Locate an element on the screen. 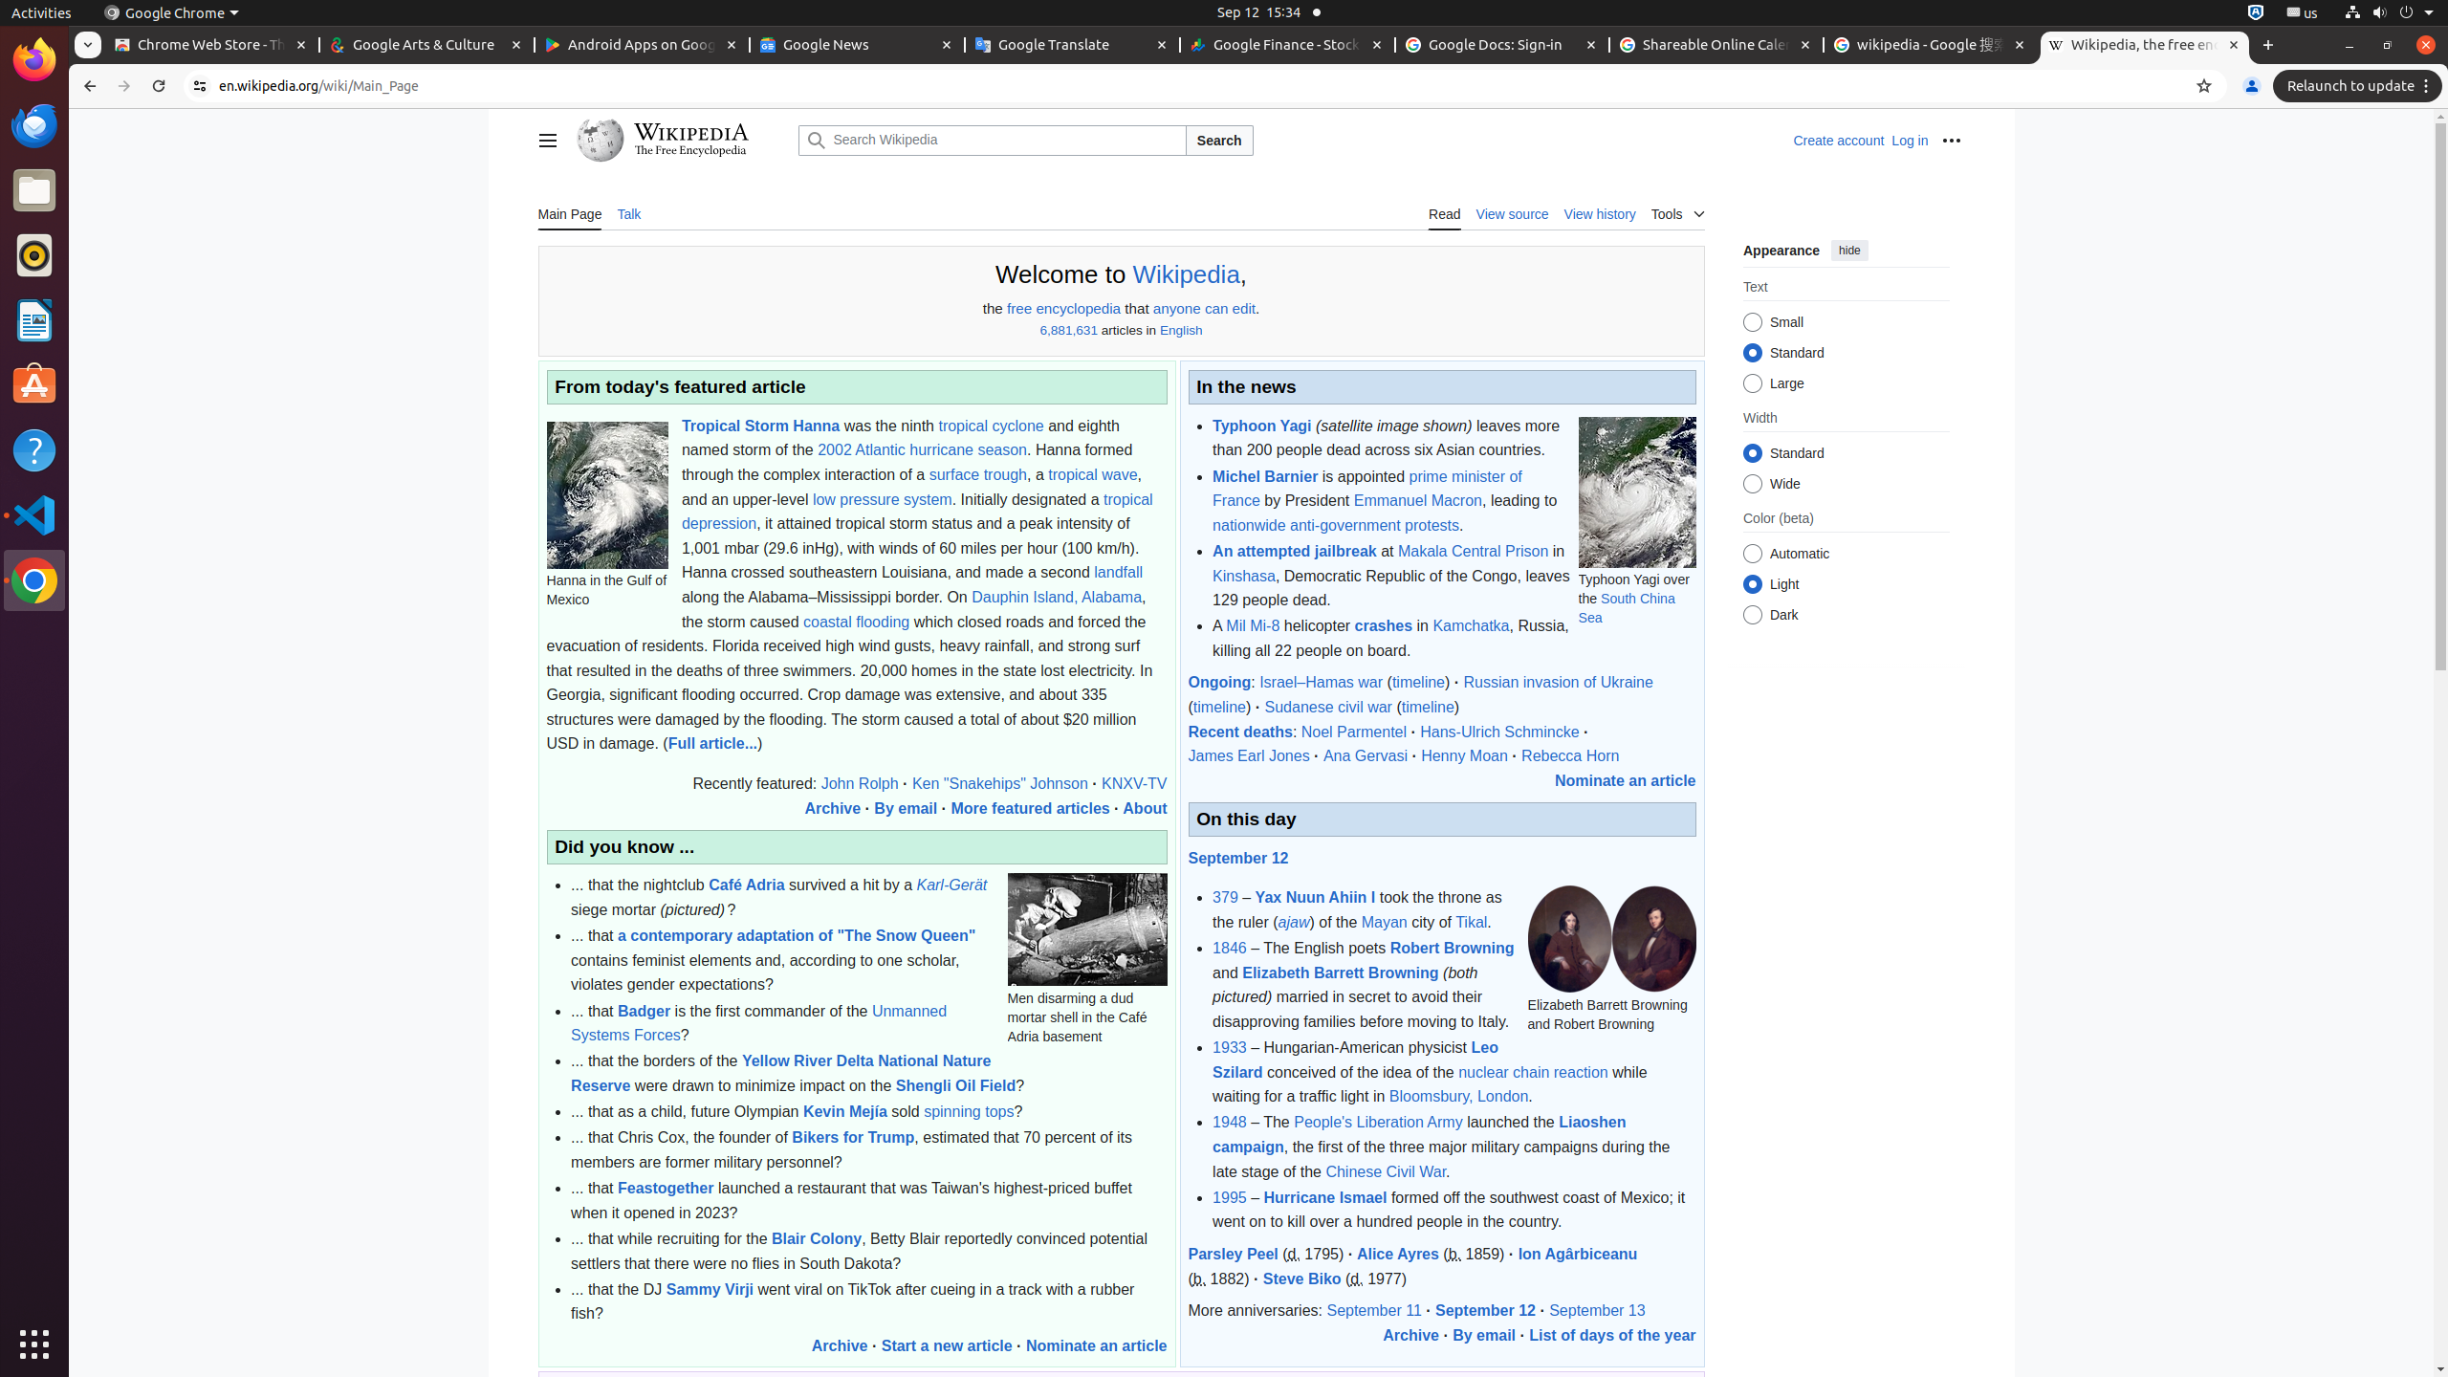 The height and width of the screenshot is (1377, 2448). Google Arts & Culture - Memory usage - 122 MB is located at coordinates (426, 46).